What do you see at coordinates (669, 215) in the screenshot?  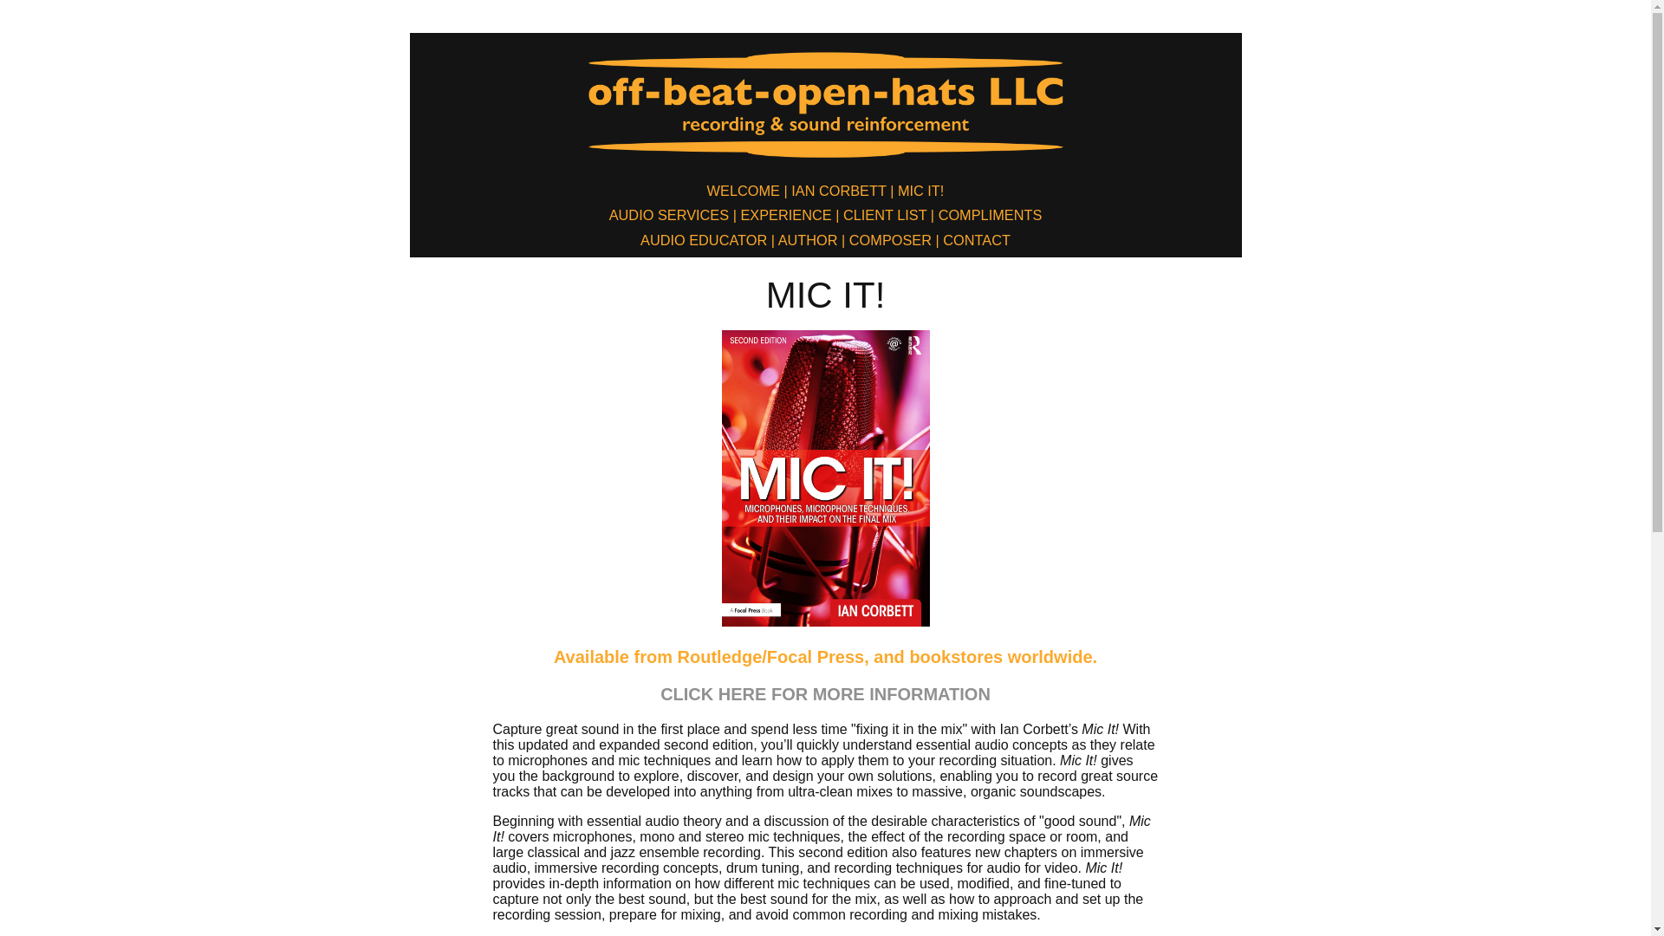 I see `AUDIO SERVICES` at bounding box center [669, 215].